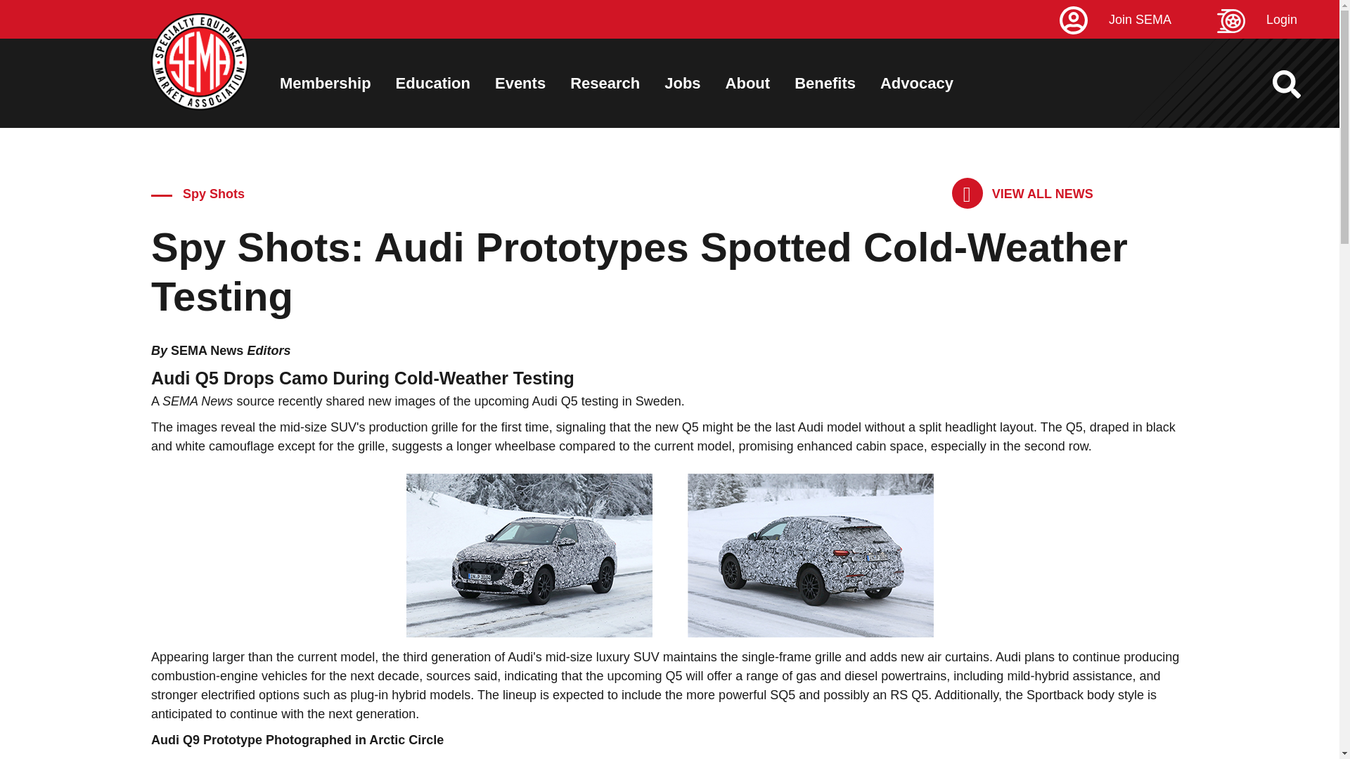 The height and width of the screenshot is (759, 1350). Describe the element at coordinates (605, 83) in the screenshot. I see `Research` at that location.